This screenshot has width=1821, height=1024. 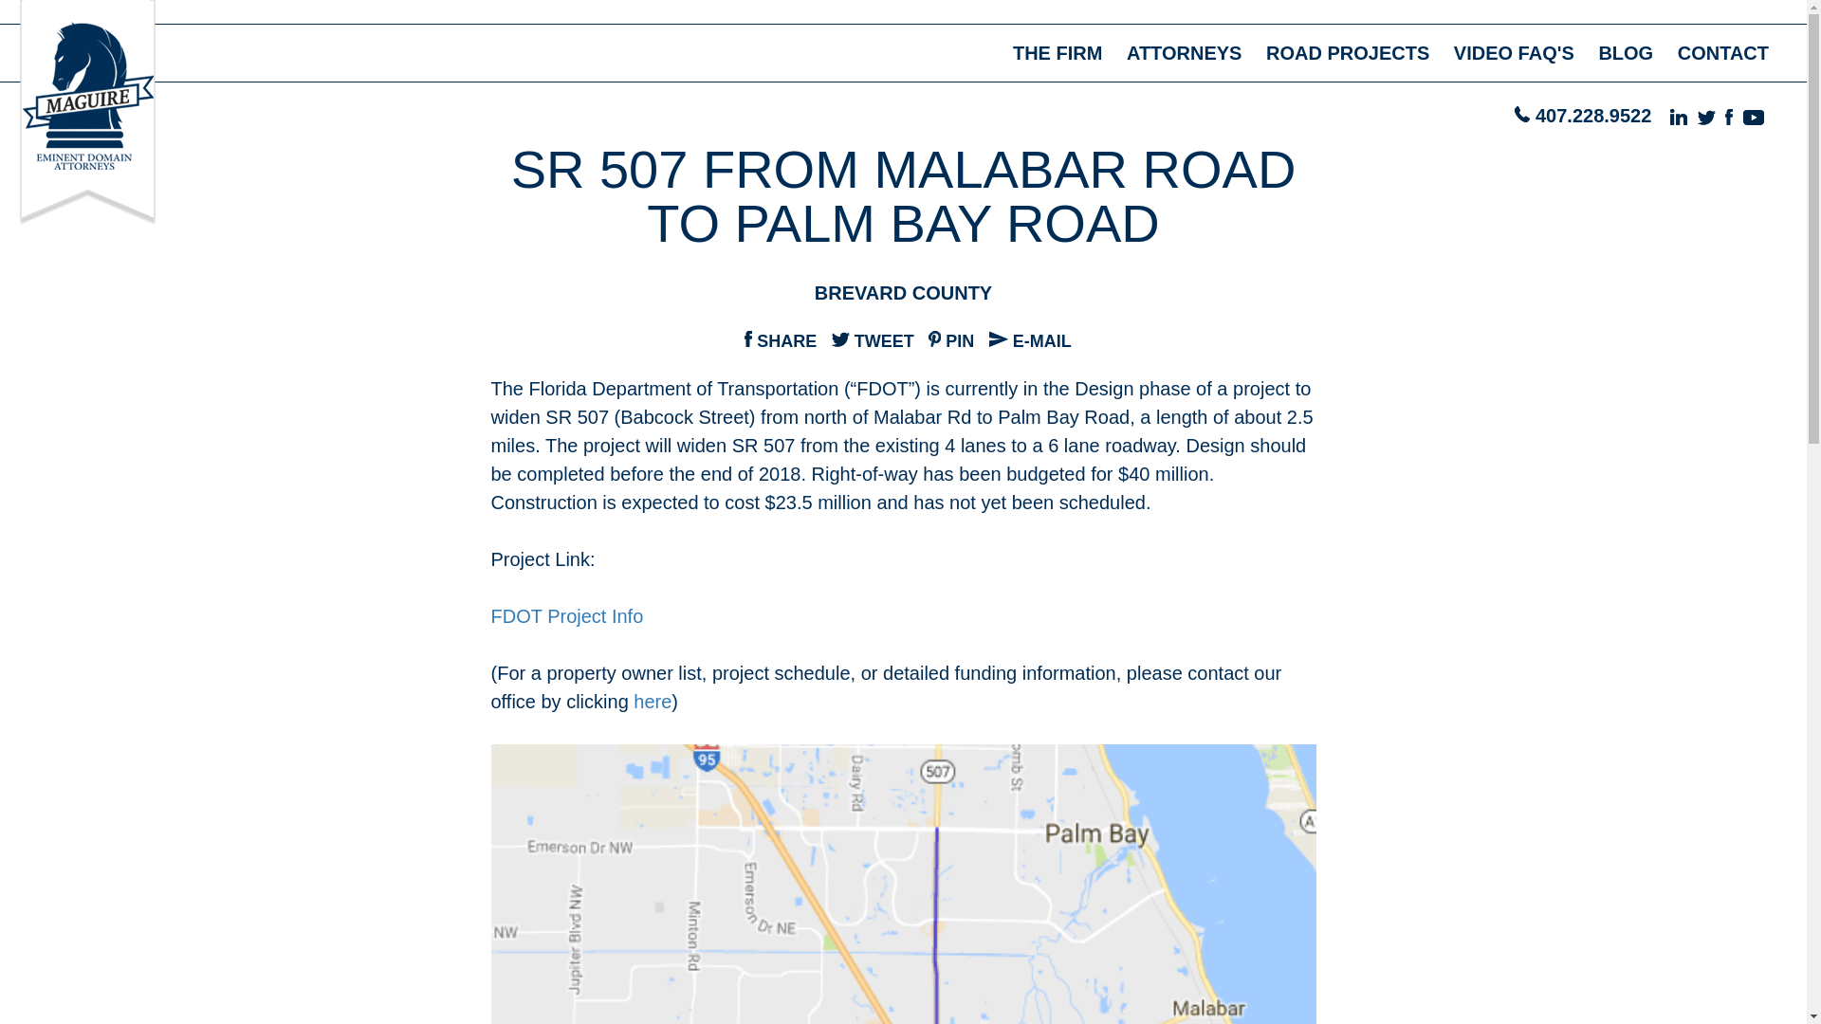 What do you see at coordinates (1184, 53) in the screenshot?
I see `ATTORNEYS` at bounding box center [1184, 53].